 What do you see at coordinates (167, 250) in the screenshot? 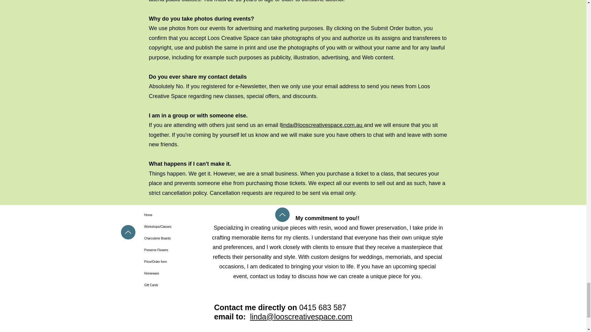
I see `Preserve Flowers` at bounding box center [167, 250].